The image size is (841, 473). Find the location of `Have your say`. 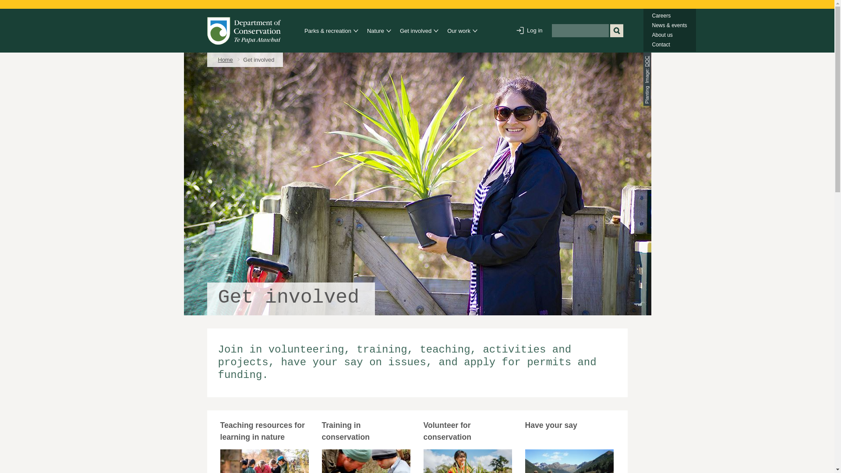

Have your say is located at coordinates (569, 461).